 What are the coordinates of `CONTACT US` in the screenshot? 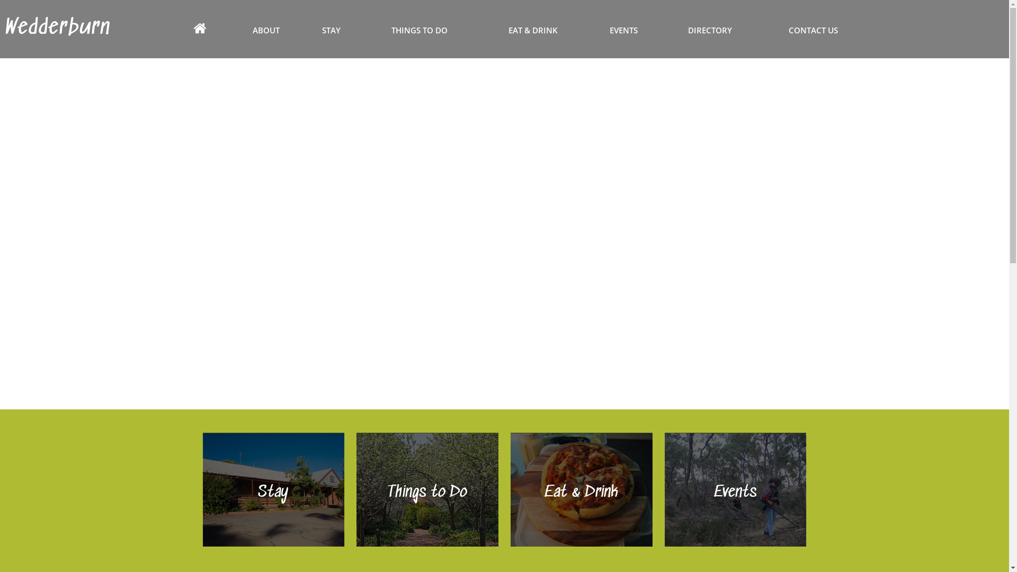 It's located at (814, 30).